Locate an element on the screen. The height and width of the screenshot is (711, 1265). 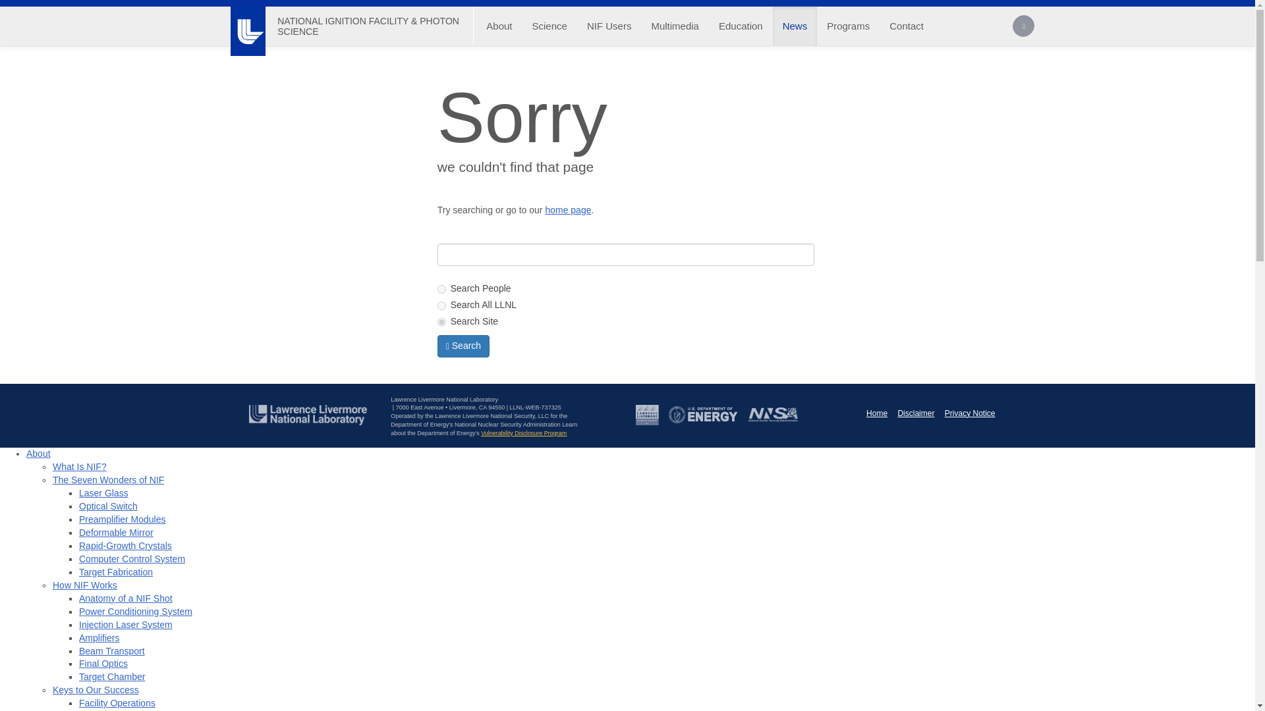
Home is located at coordinates (368, 26).